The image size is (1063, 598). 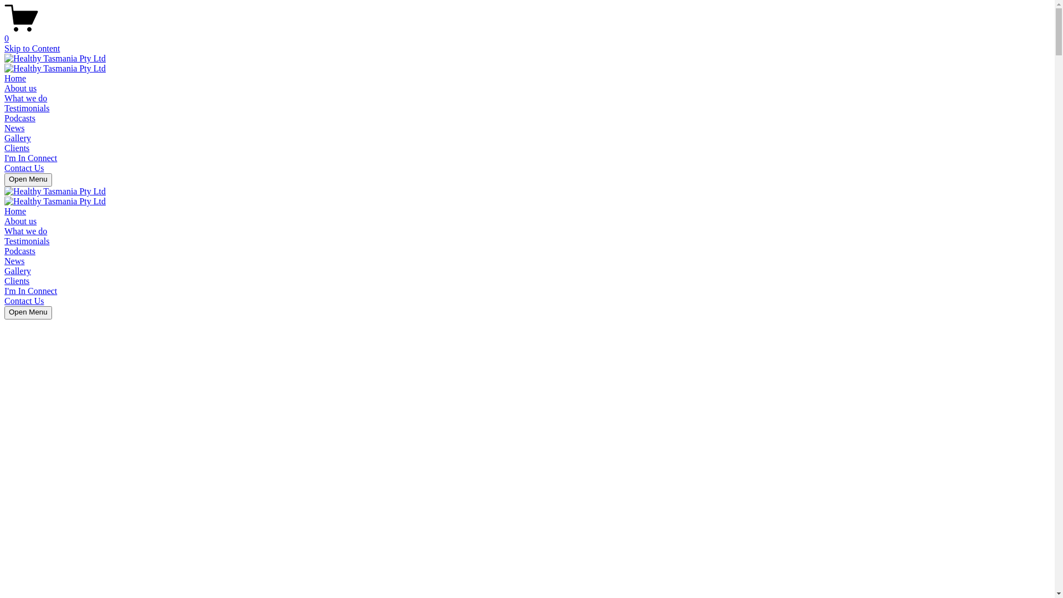 What do you see at coordinates (25, 99) in the screenshot?
I see `What we do` at bounding box center [25, 99].